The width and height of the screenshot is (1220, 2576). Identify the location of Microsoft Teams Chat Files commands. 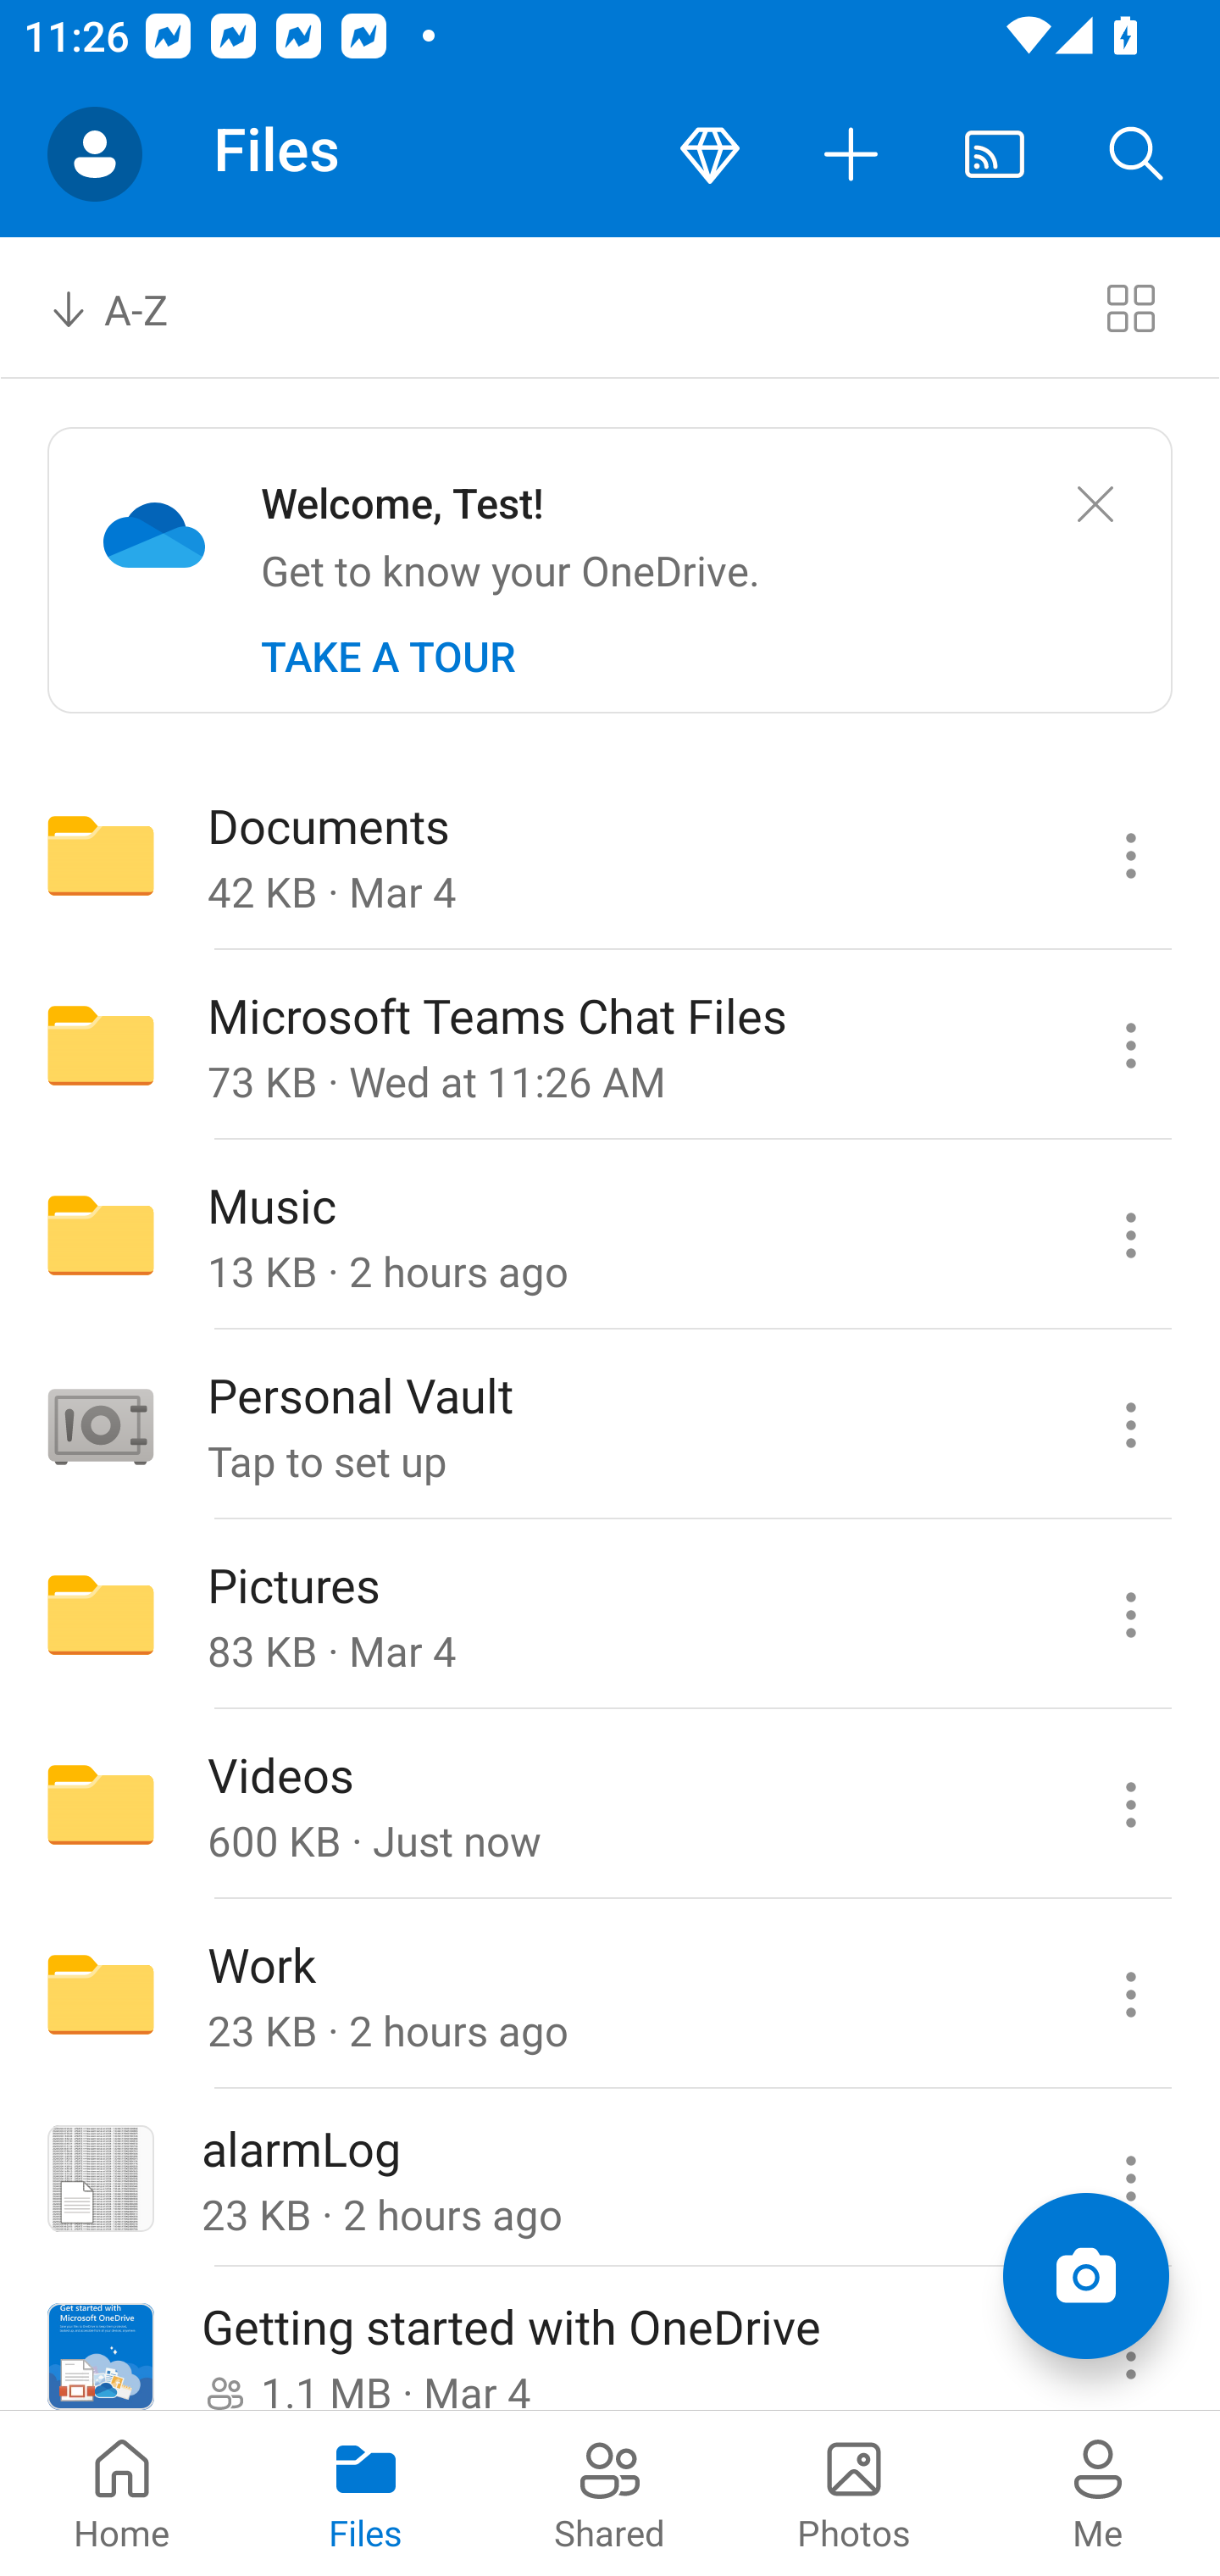
(1130, 1046).